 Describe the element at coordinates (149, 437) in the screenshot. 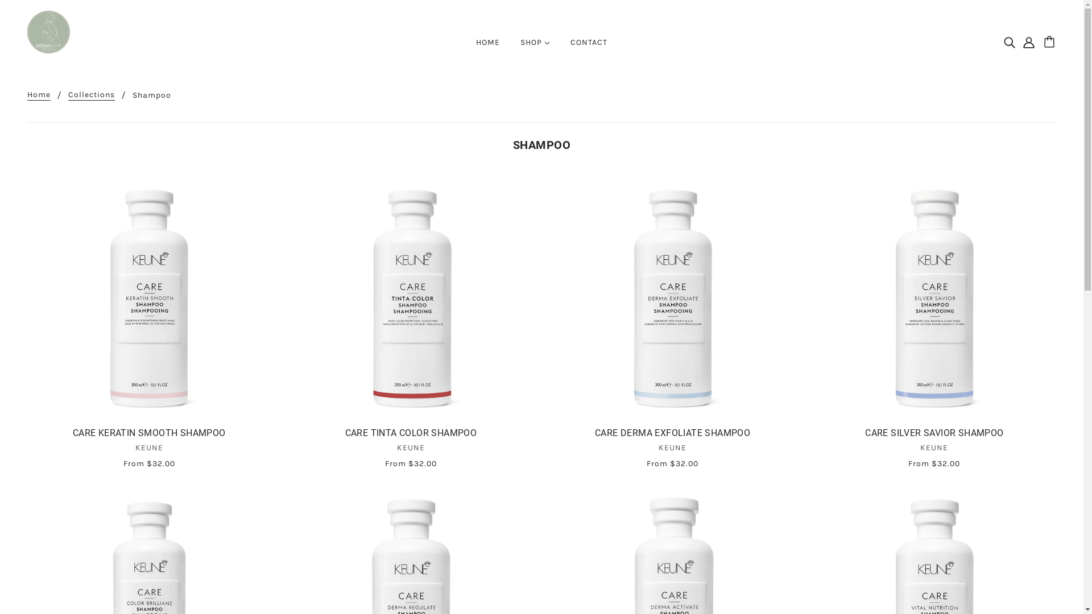

I see `CARE KERATIN SMOOTH SHAMPOO` at that location.